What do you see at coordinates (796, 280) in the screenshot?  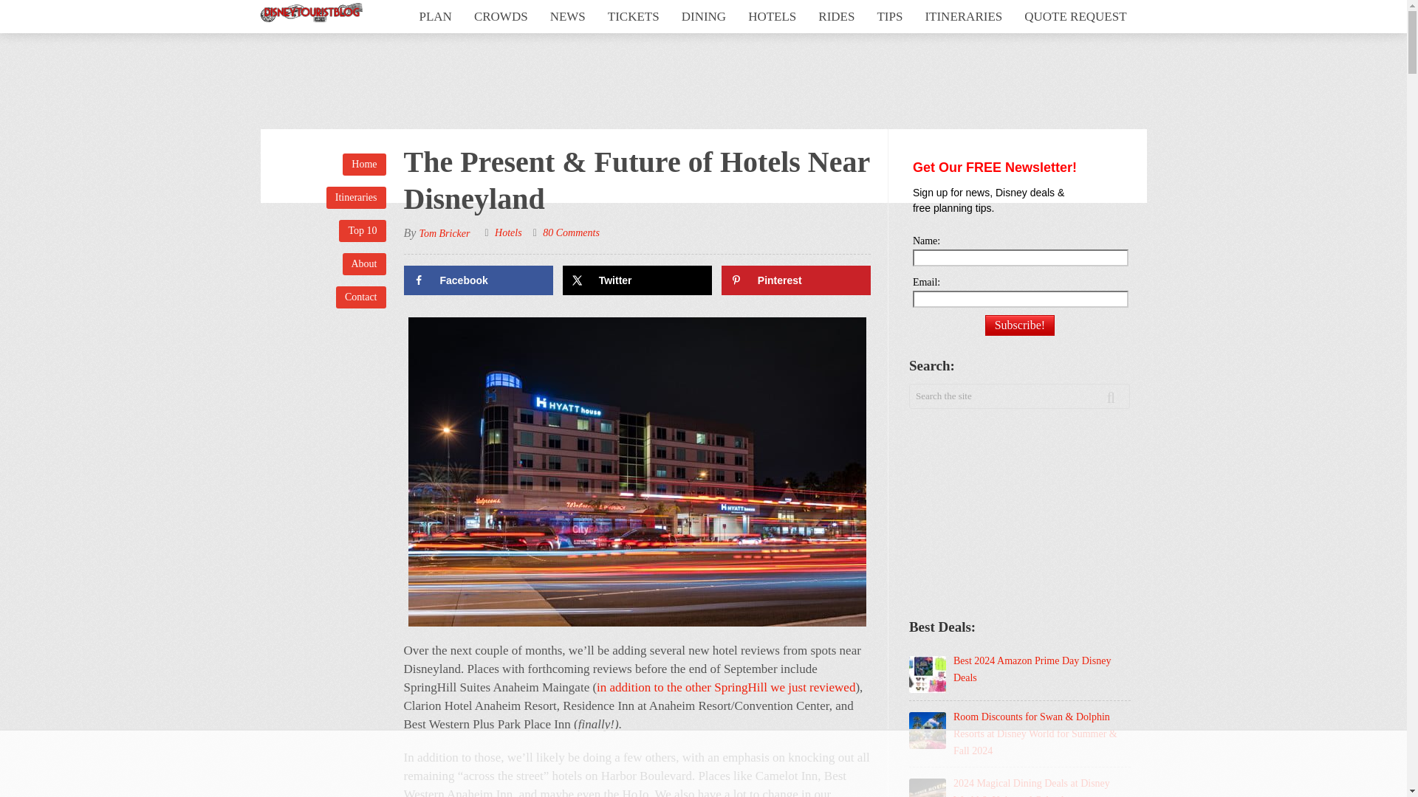 I see `Pinterest` at bounding box center [796, 280].